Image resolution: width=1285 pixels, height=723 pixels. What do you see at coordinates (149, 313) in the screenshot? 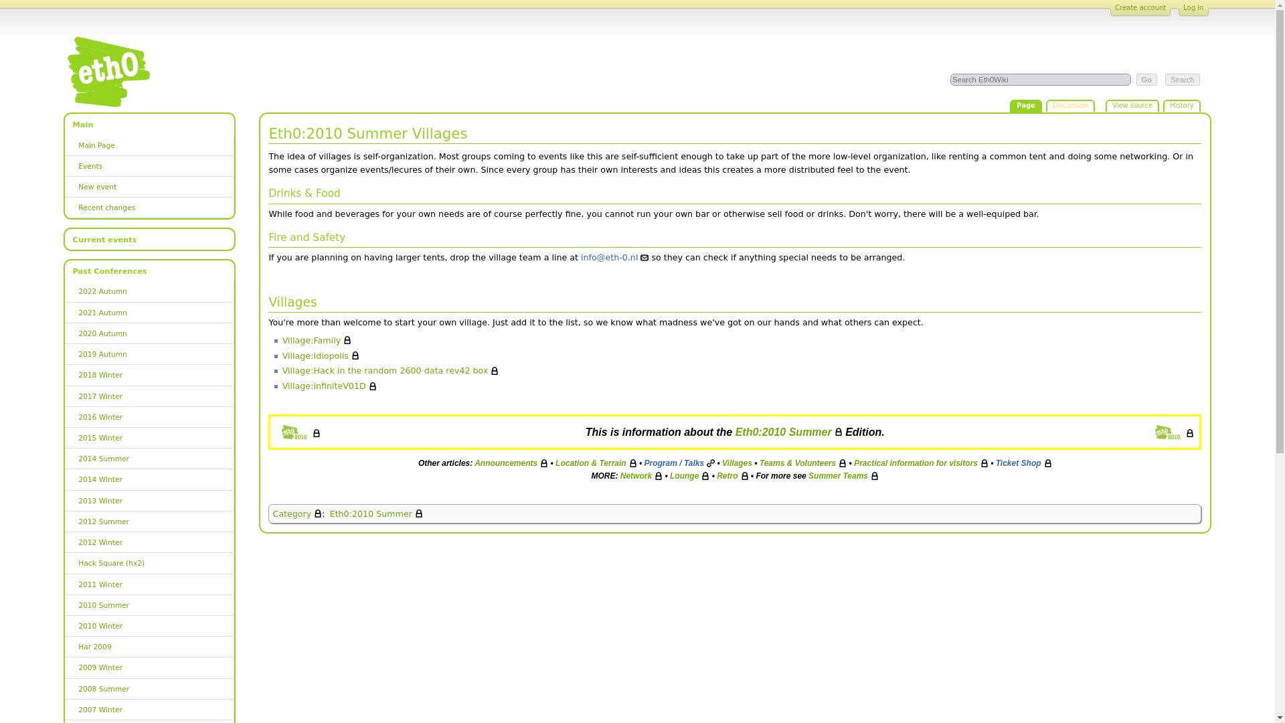
I see `2021 Autumn` at bounding box center [149, 313].